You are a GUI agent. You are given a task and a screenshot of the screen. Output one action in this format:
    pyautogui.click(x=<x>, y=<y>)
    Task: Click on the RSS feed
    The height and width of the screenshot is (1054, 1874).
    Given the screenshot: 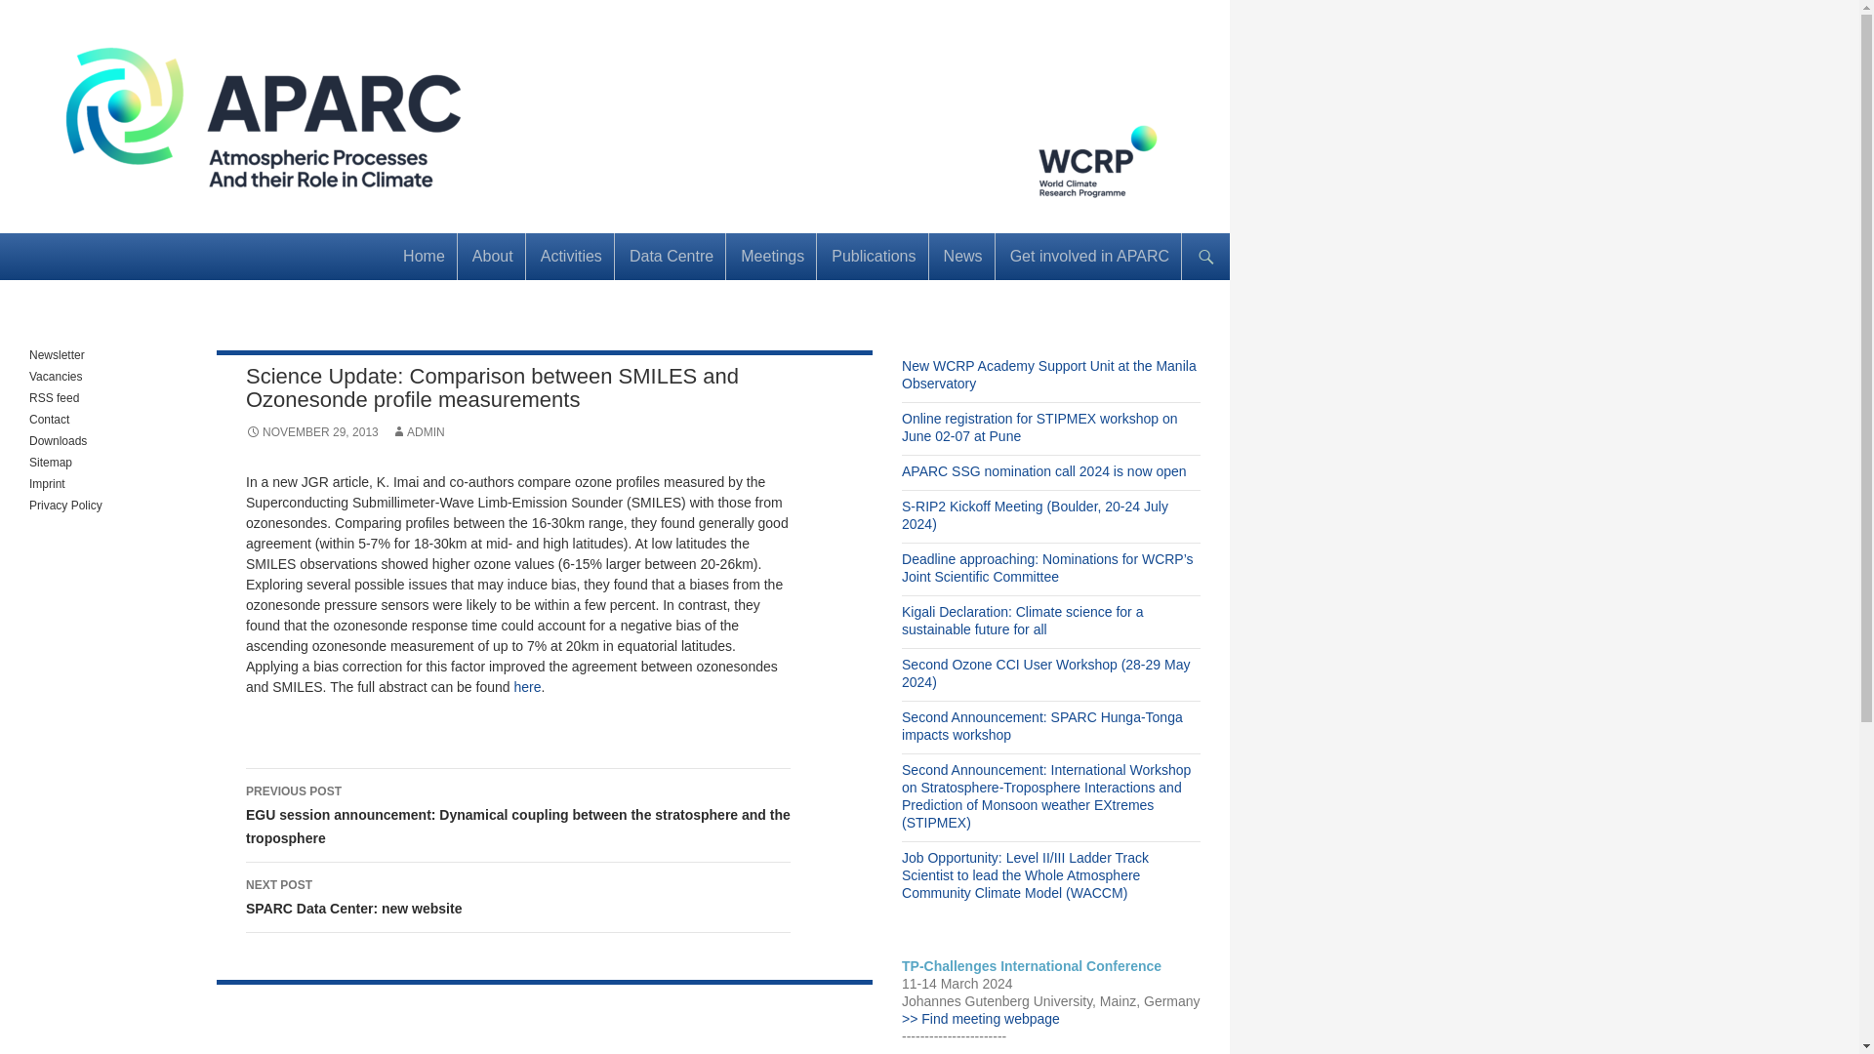 What is the action you would take?
    pyautogui.click(x=54, y=397)
    